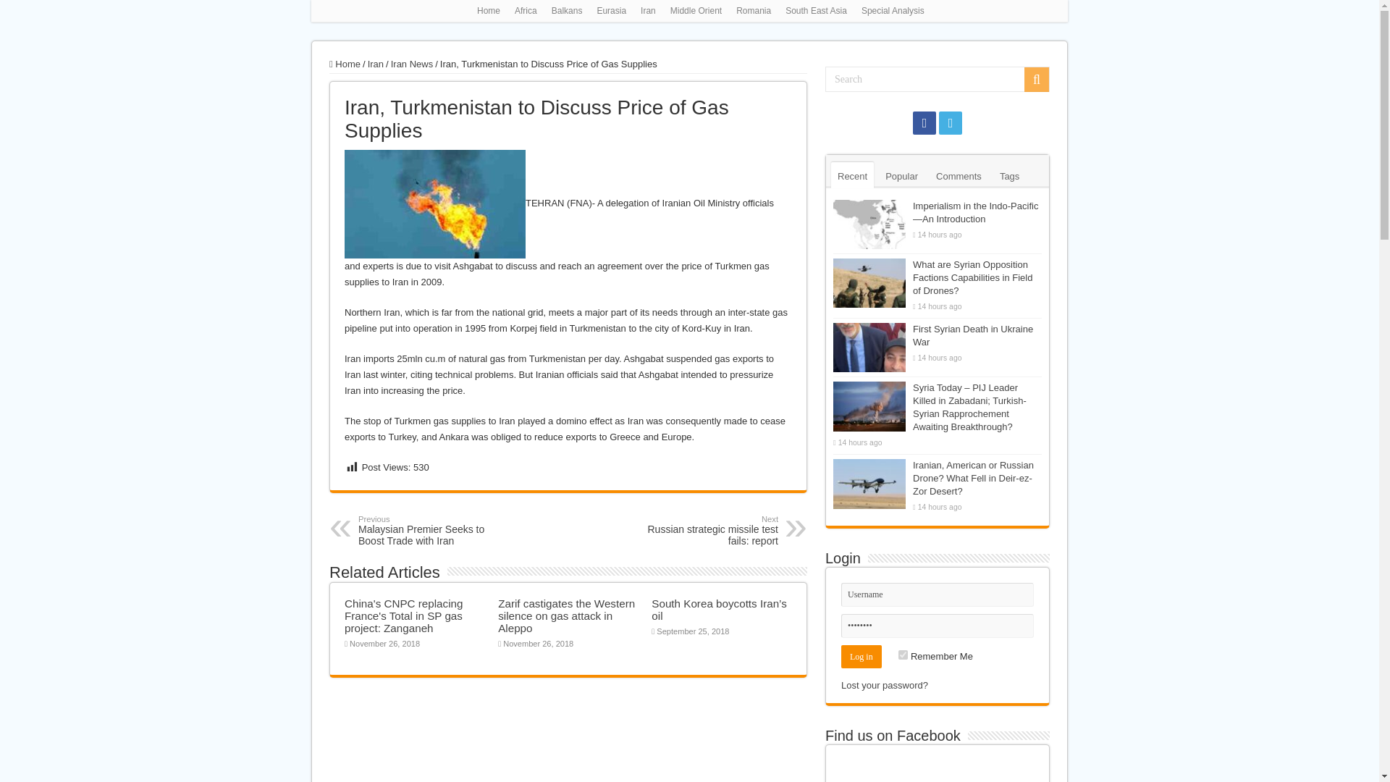 The image size is (1390, 782). What do you see at coordinates (375, 64) in the screenshot?
I see `a04636954` at bounding box center [375, 64].